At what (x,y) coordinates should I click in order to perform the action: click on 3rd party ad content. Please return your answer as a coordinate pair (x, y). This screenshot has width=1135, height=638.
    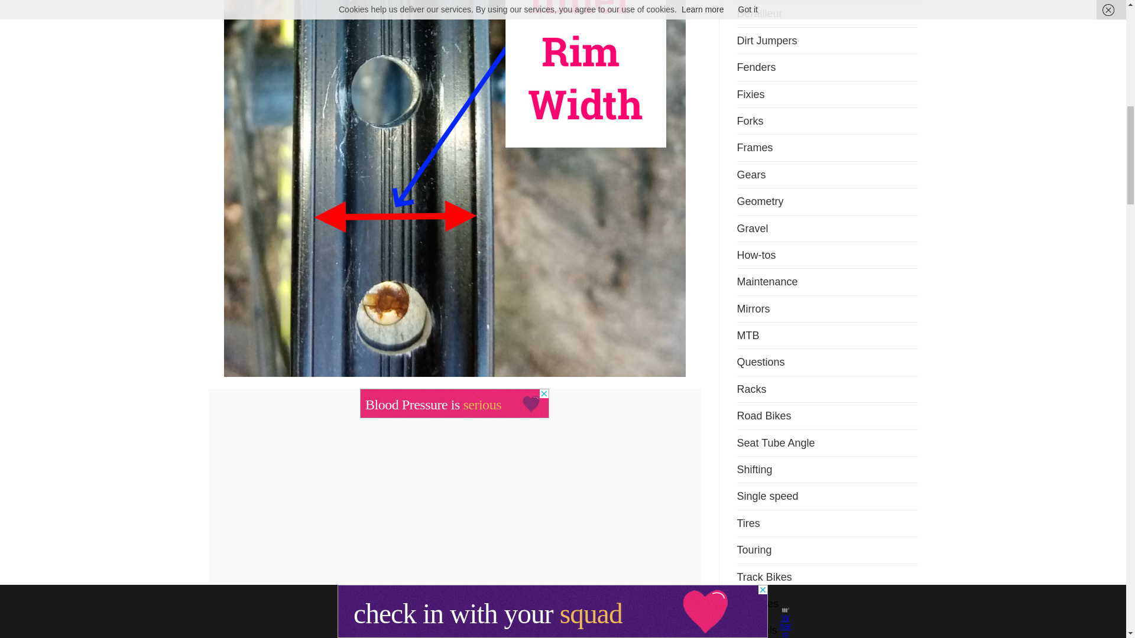
    Looking at the image, I should click on (454, 403).